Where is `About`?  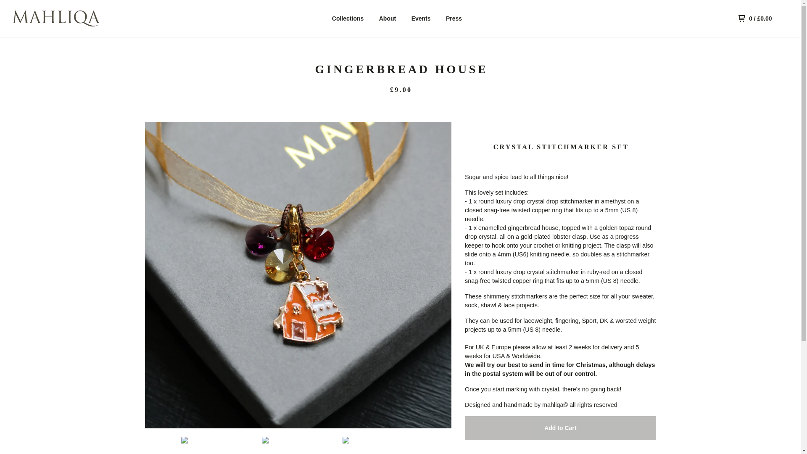 About is located at coordinates (388, 18).